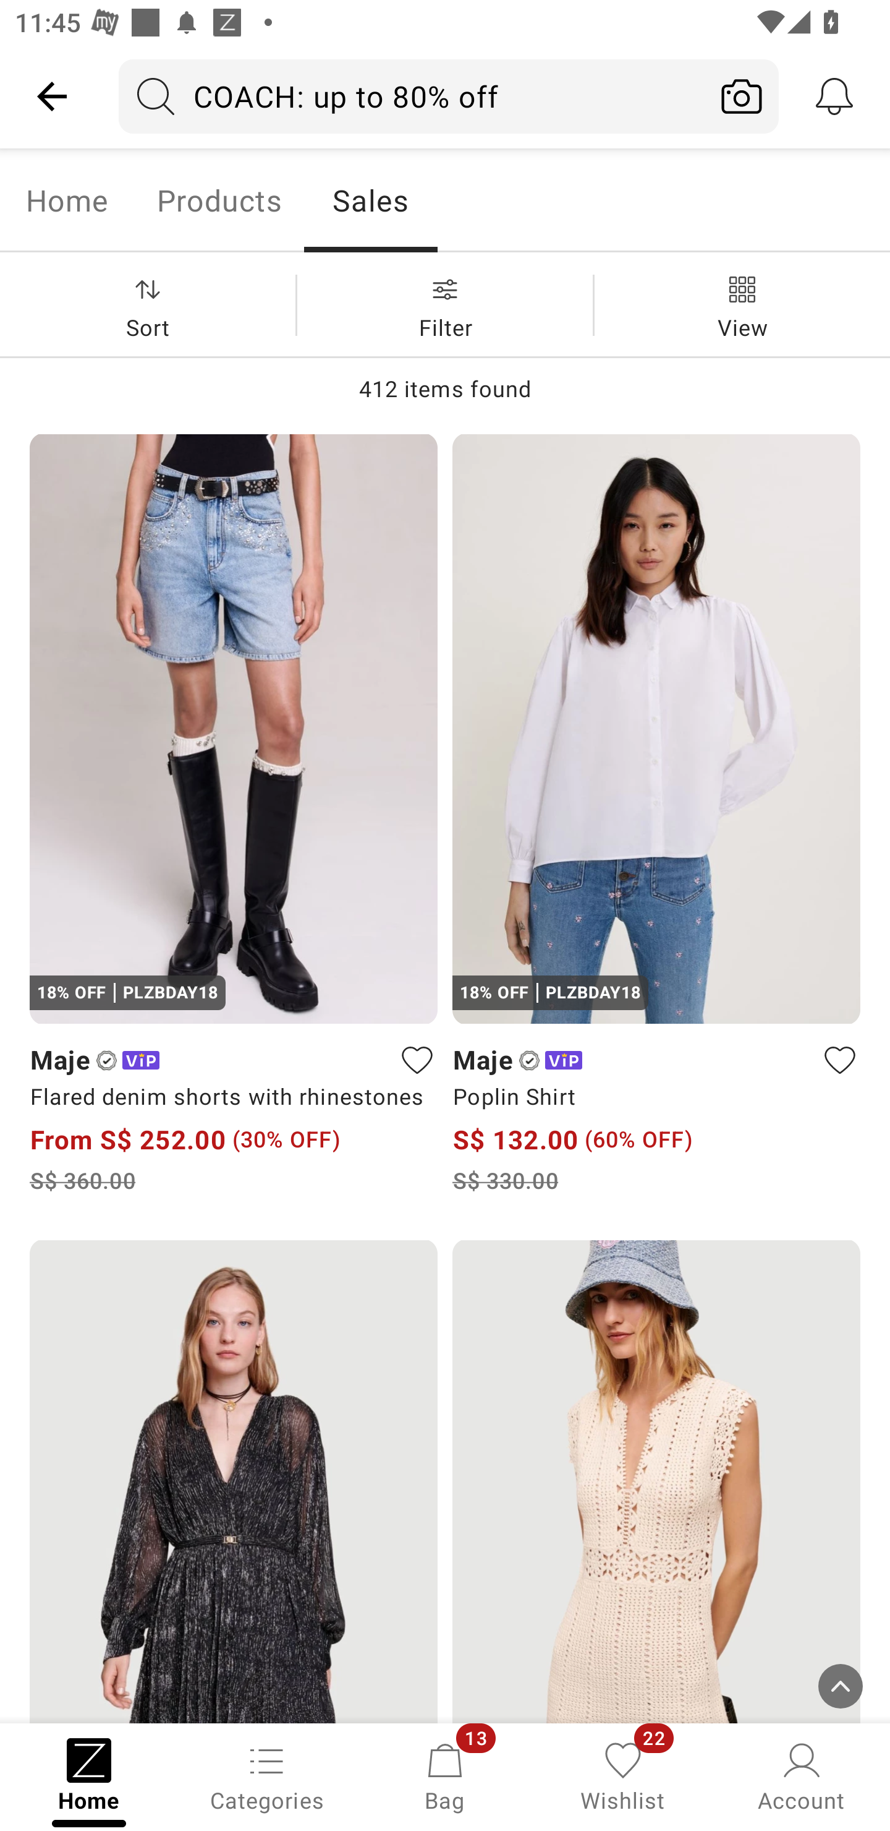 Image resolution: width=890 pixels, height=1831 pixels. I want to click on Categories, so click(267, 1775).